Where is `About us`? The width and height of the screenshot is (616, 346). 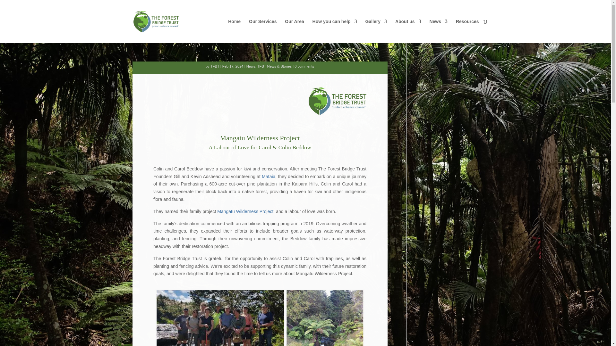
About us is located at coordinates (408, 31).